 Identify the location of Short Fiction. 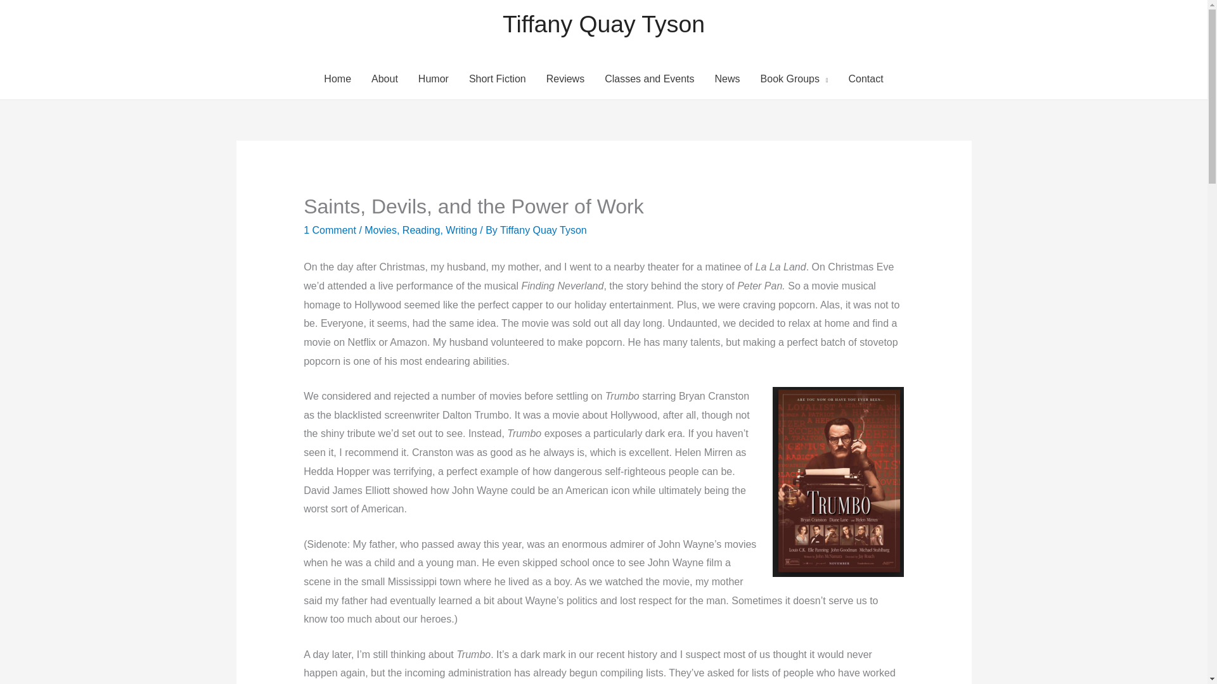
(497, 79).